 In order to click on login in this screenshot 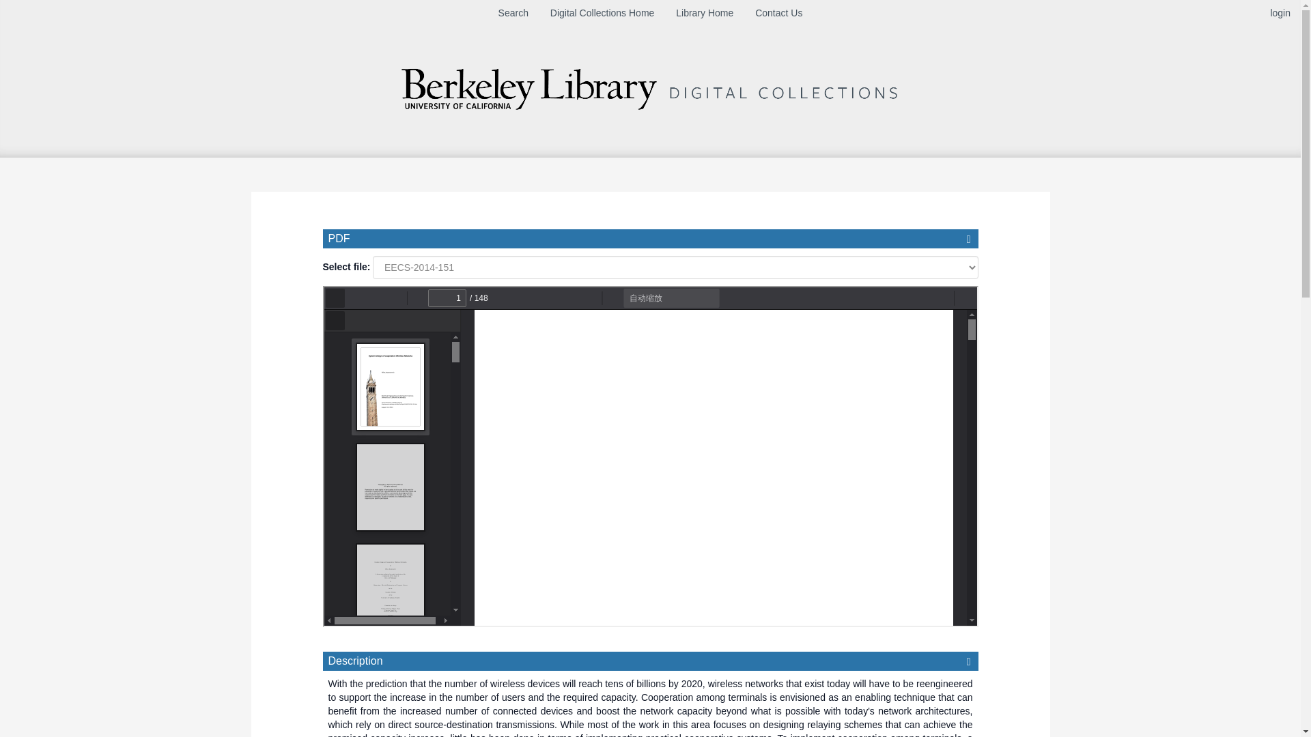, I will do `click(1280, 12)`.